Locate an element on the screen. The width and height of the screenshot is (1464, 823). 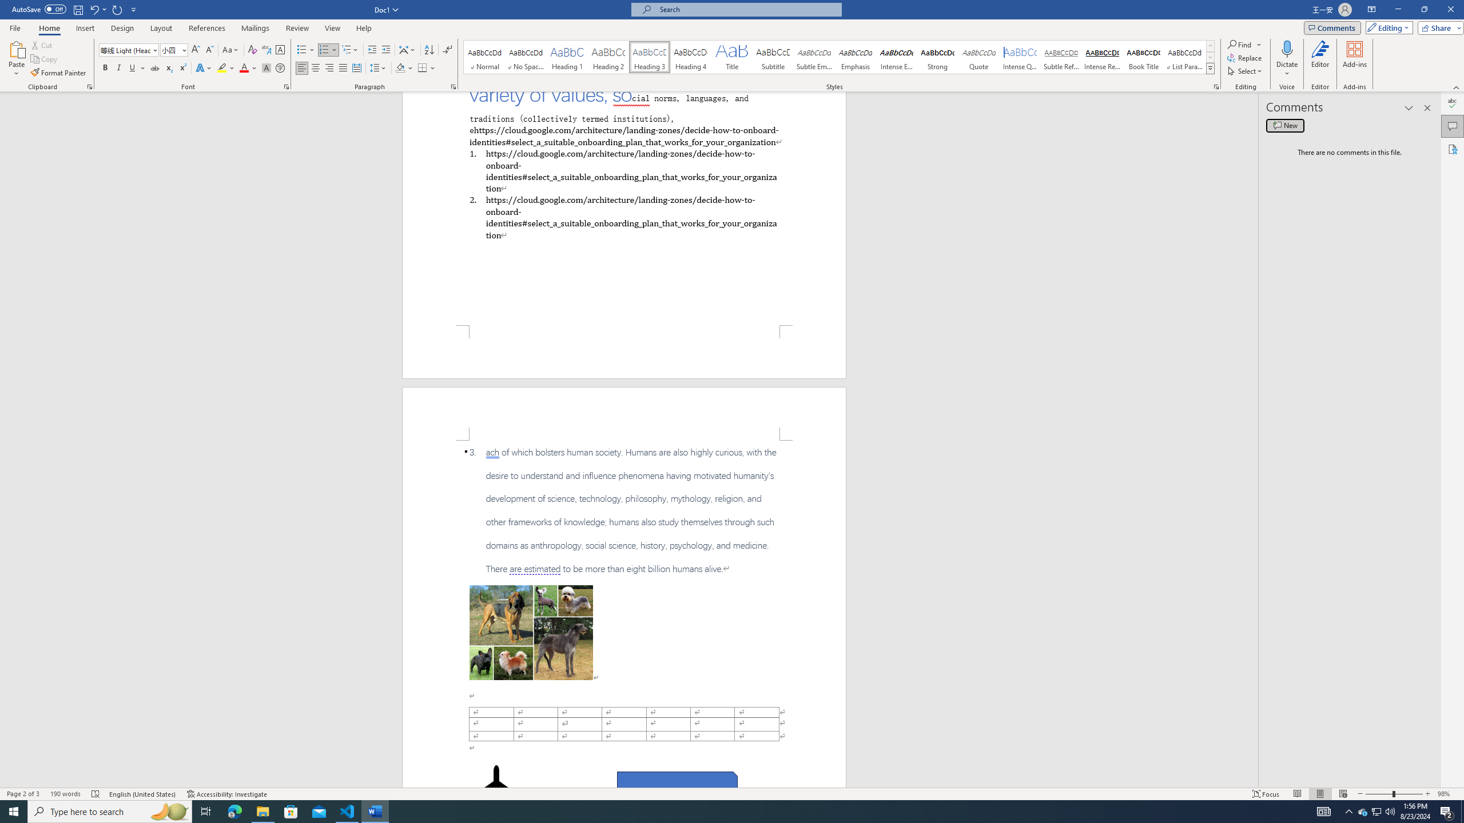
Subscript is located at coordinates (169, 69).